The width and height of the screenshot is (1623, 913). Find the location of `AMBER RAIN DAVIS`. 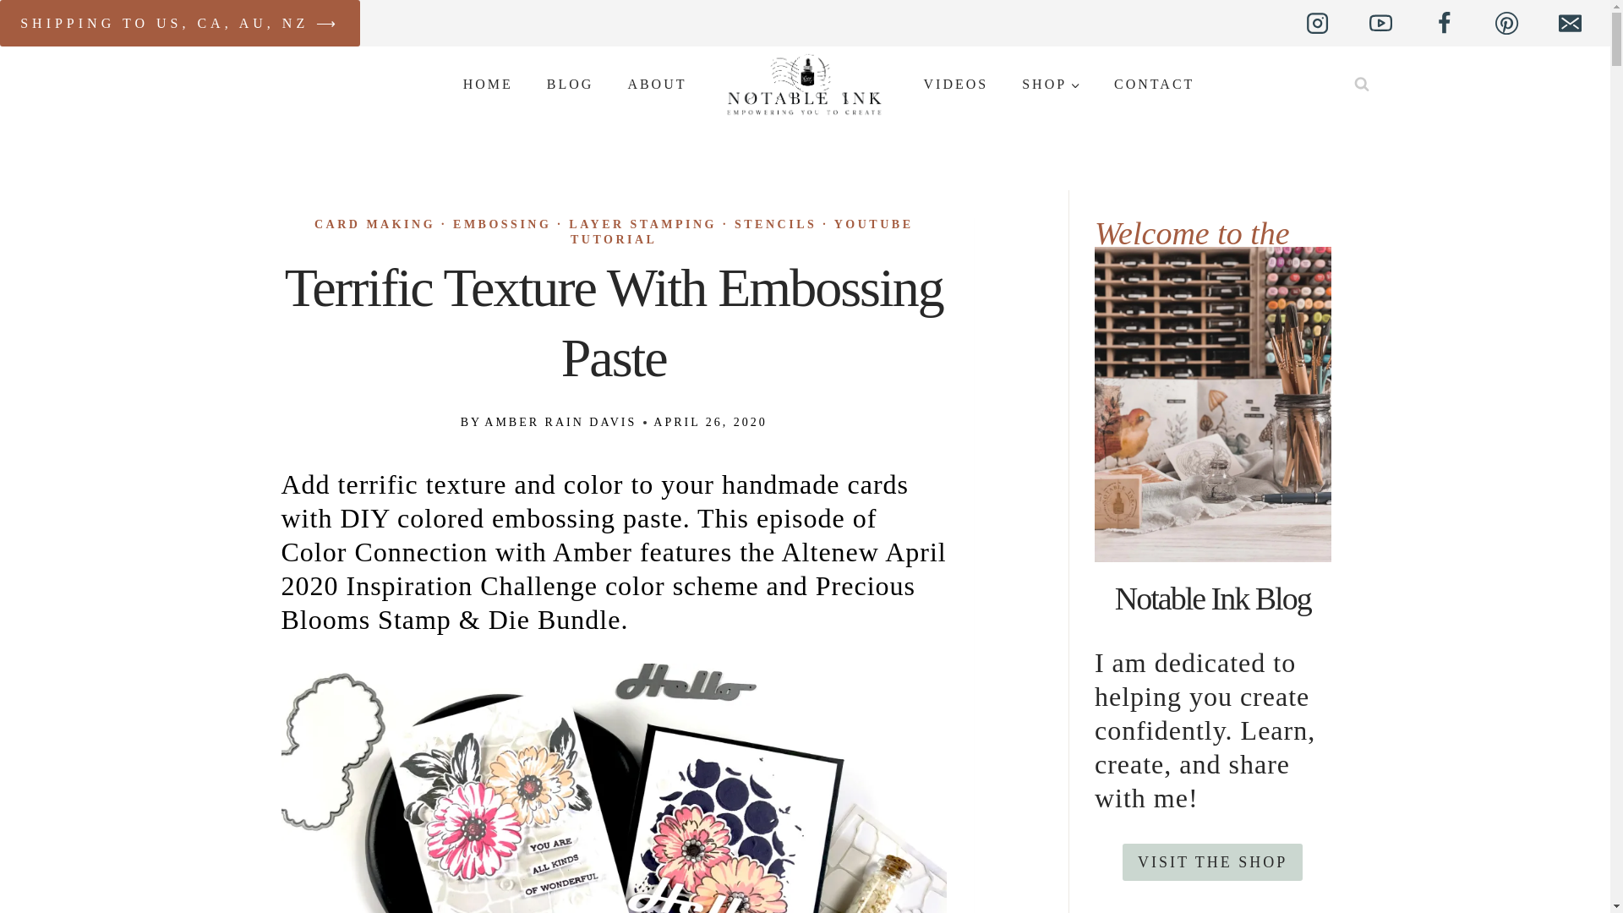

AMBER RAIN DAVIS is located at coordinates (560, 422).